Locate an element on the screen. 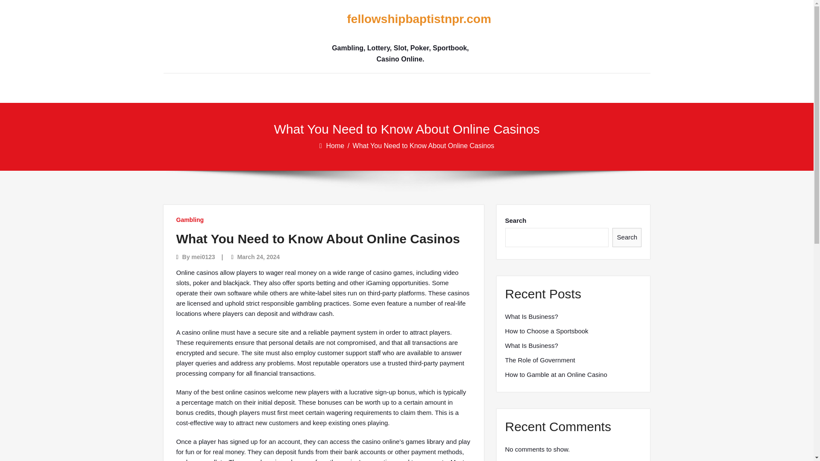  fellowshipbaptistnpr.com is located at coordinates (400, 19).